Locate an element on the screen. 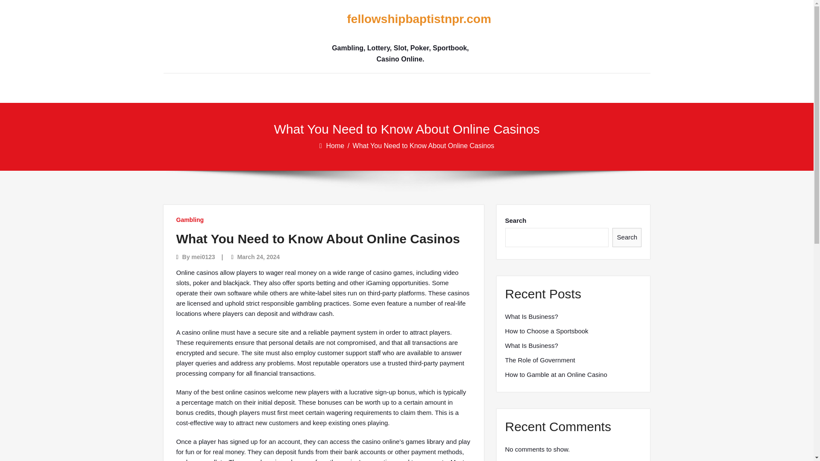  fellowshipbaptistnpr.com is located at coordinates (400, 19).